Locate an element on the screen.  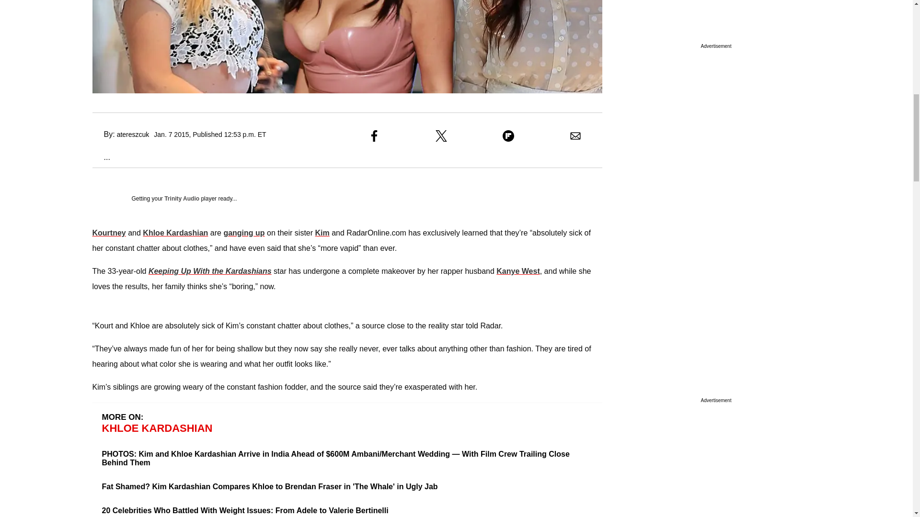
Kourtney is located at coordinates (108, 233).